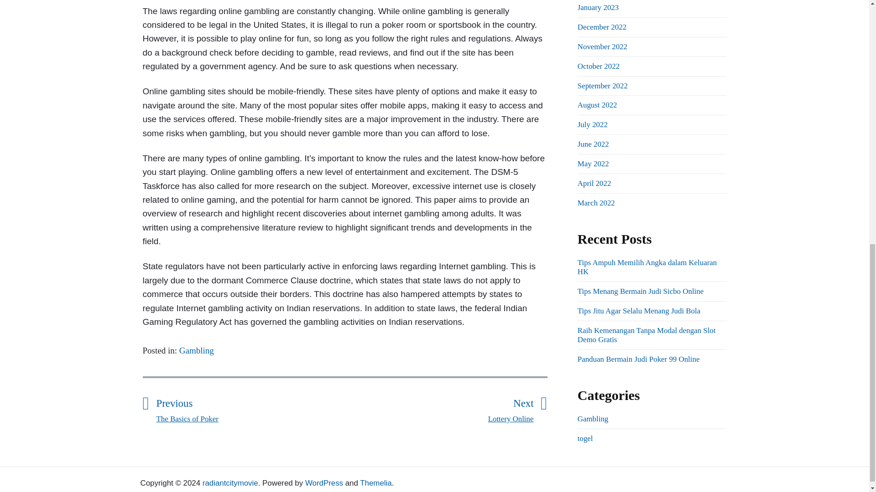 Image resolution: width=876 pixels, height=492 pixels. I want to click on Tips Menang Bermain Judi Sicbo Online, so click(640, 291).